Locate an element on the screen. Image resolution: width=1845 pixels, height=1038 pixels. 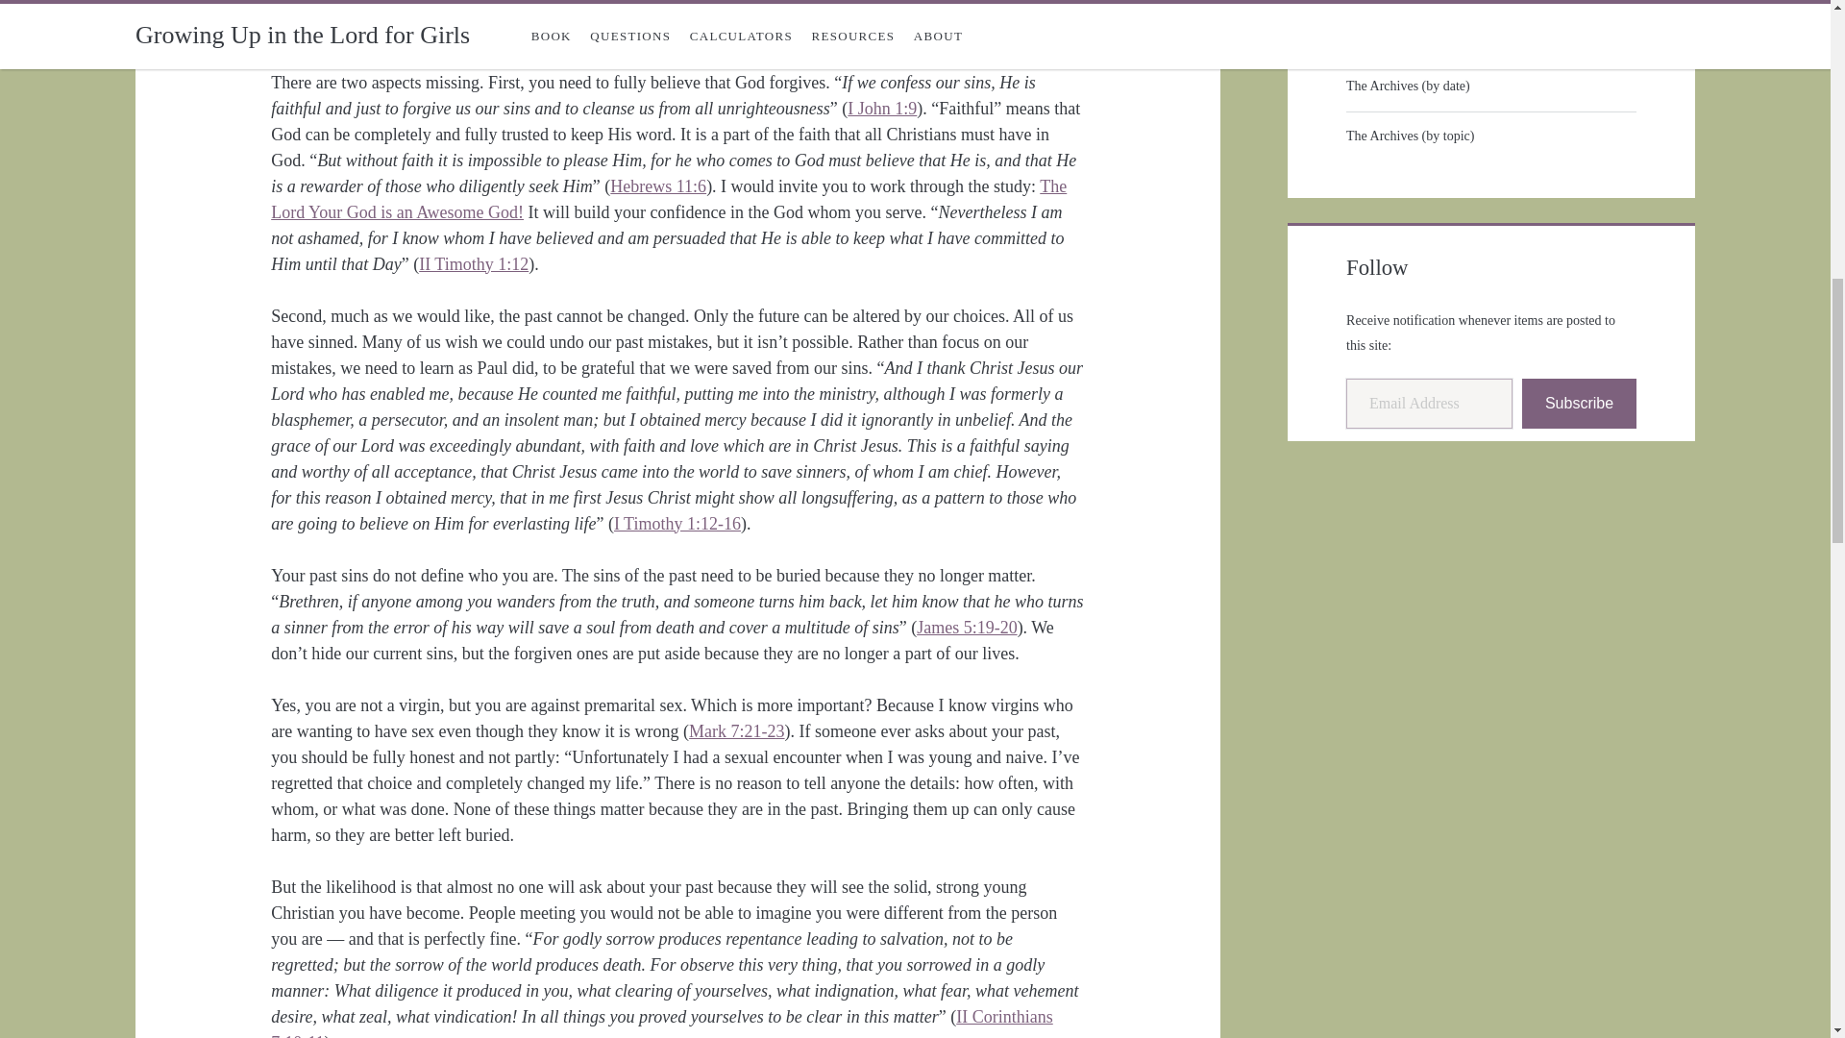
II Timothy 1:12 is located at coordinates (473, 263).